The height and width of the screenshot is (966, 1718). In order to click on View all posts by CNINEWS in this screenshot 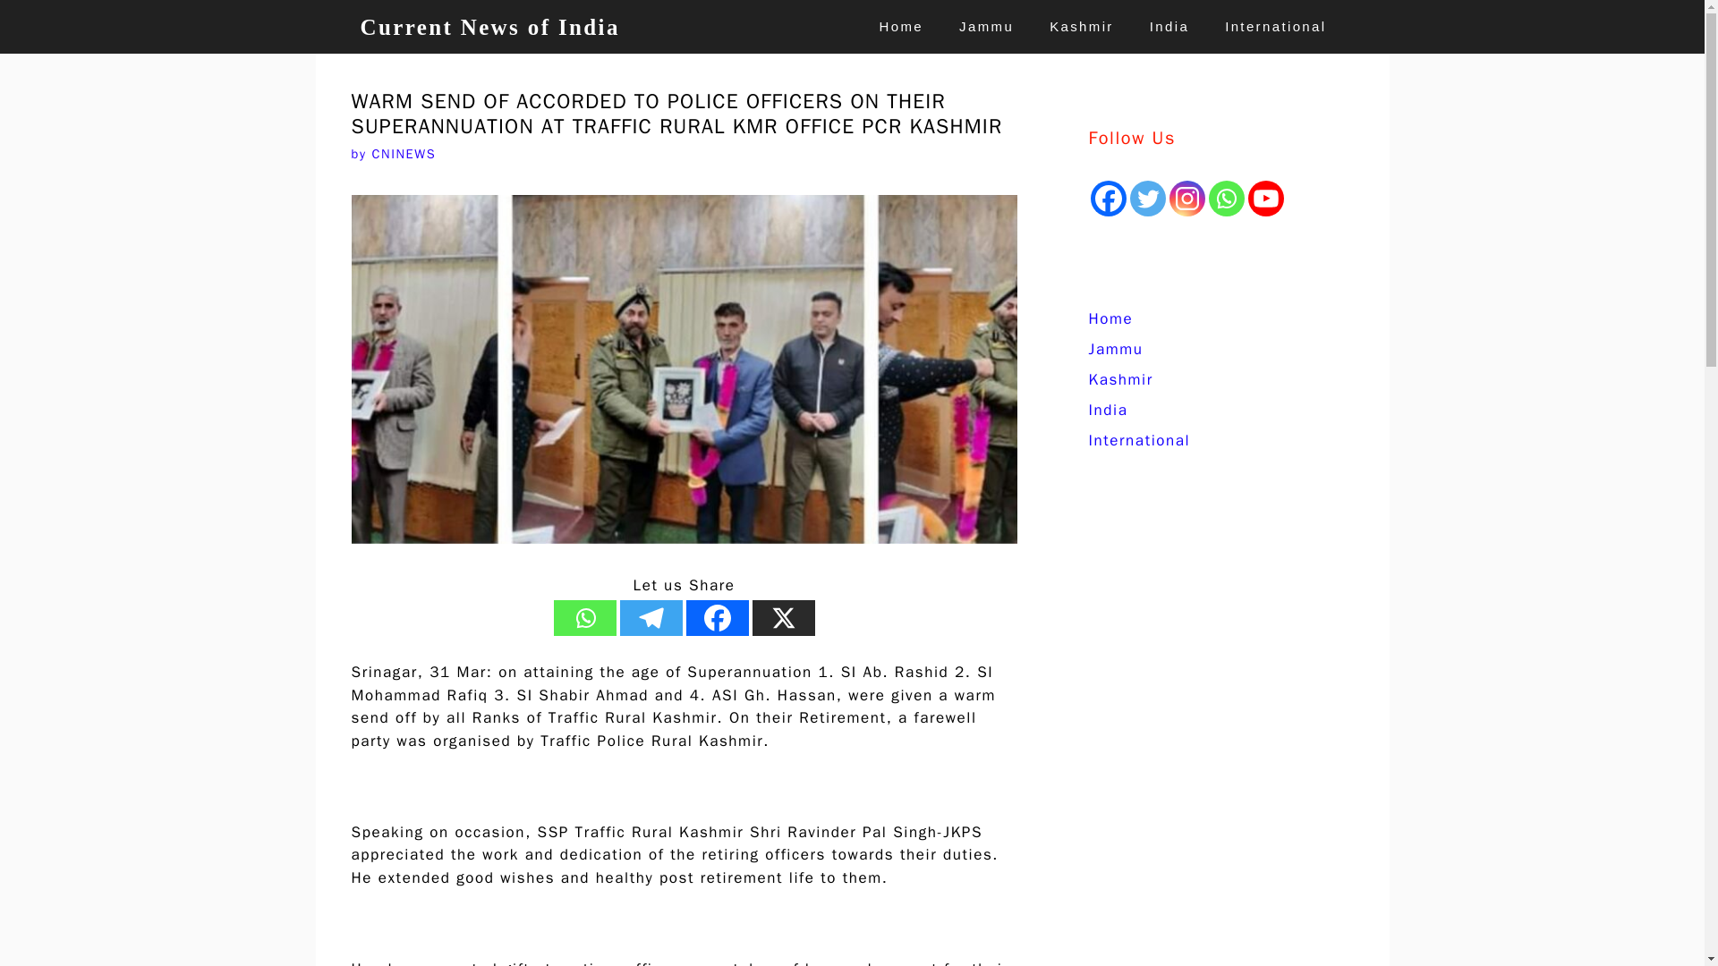, I will do `click(403, 154)`.